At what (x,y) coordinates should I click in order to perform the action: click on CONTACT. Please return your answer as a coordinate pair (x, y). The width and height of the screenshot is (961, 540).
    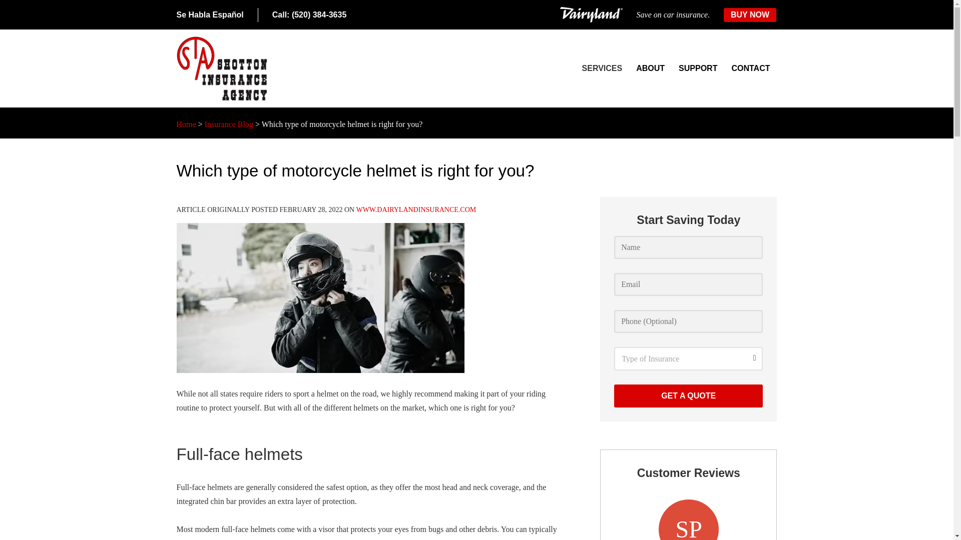
    Looking at the image, I should click on (750, 68).